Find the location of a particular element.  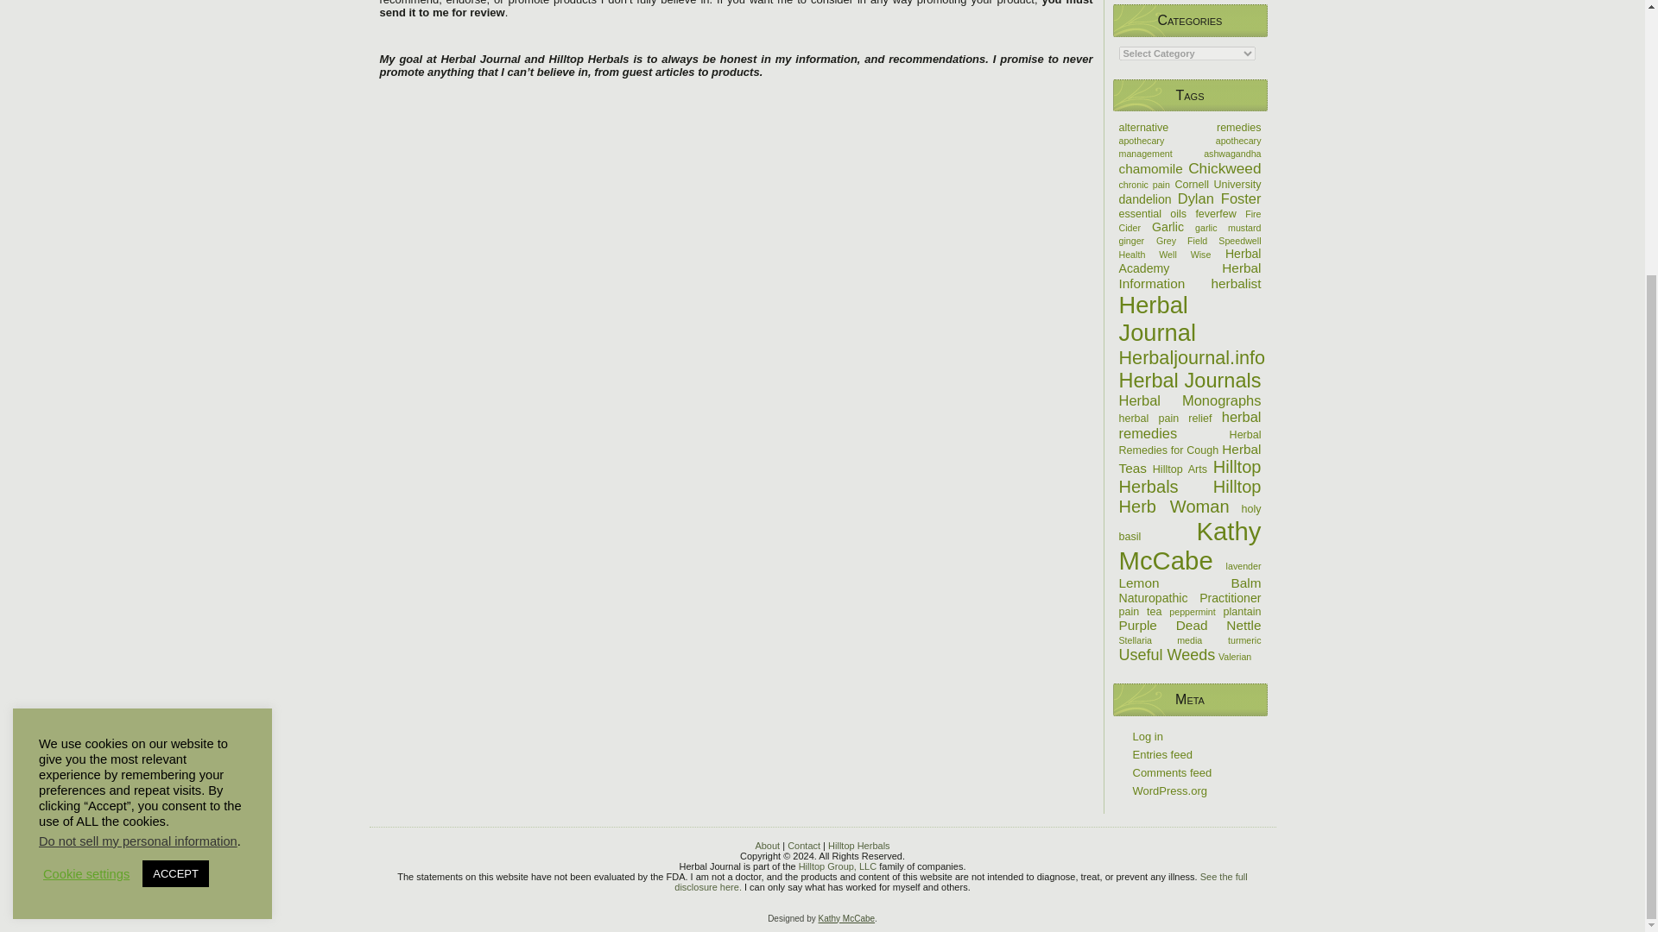

dandelion is located at coordinates (1145, 198).